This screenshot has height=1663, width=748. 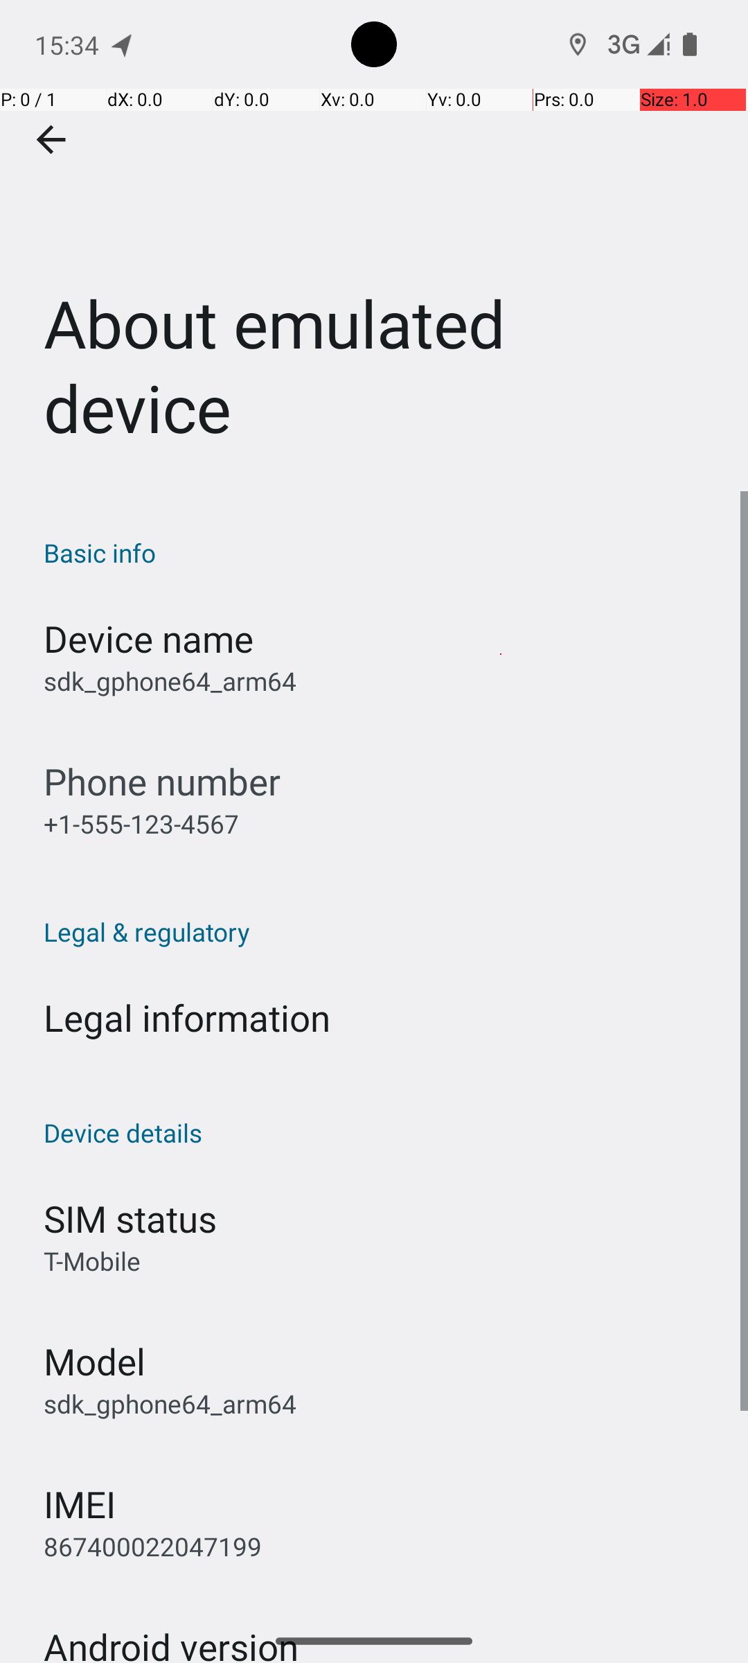 What do you see at coordinates (381, 553) in the screenshot?
I see `Basic info` at bounding box center [381, 553].